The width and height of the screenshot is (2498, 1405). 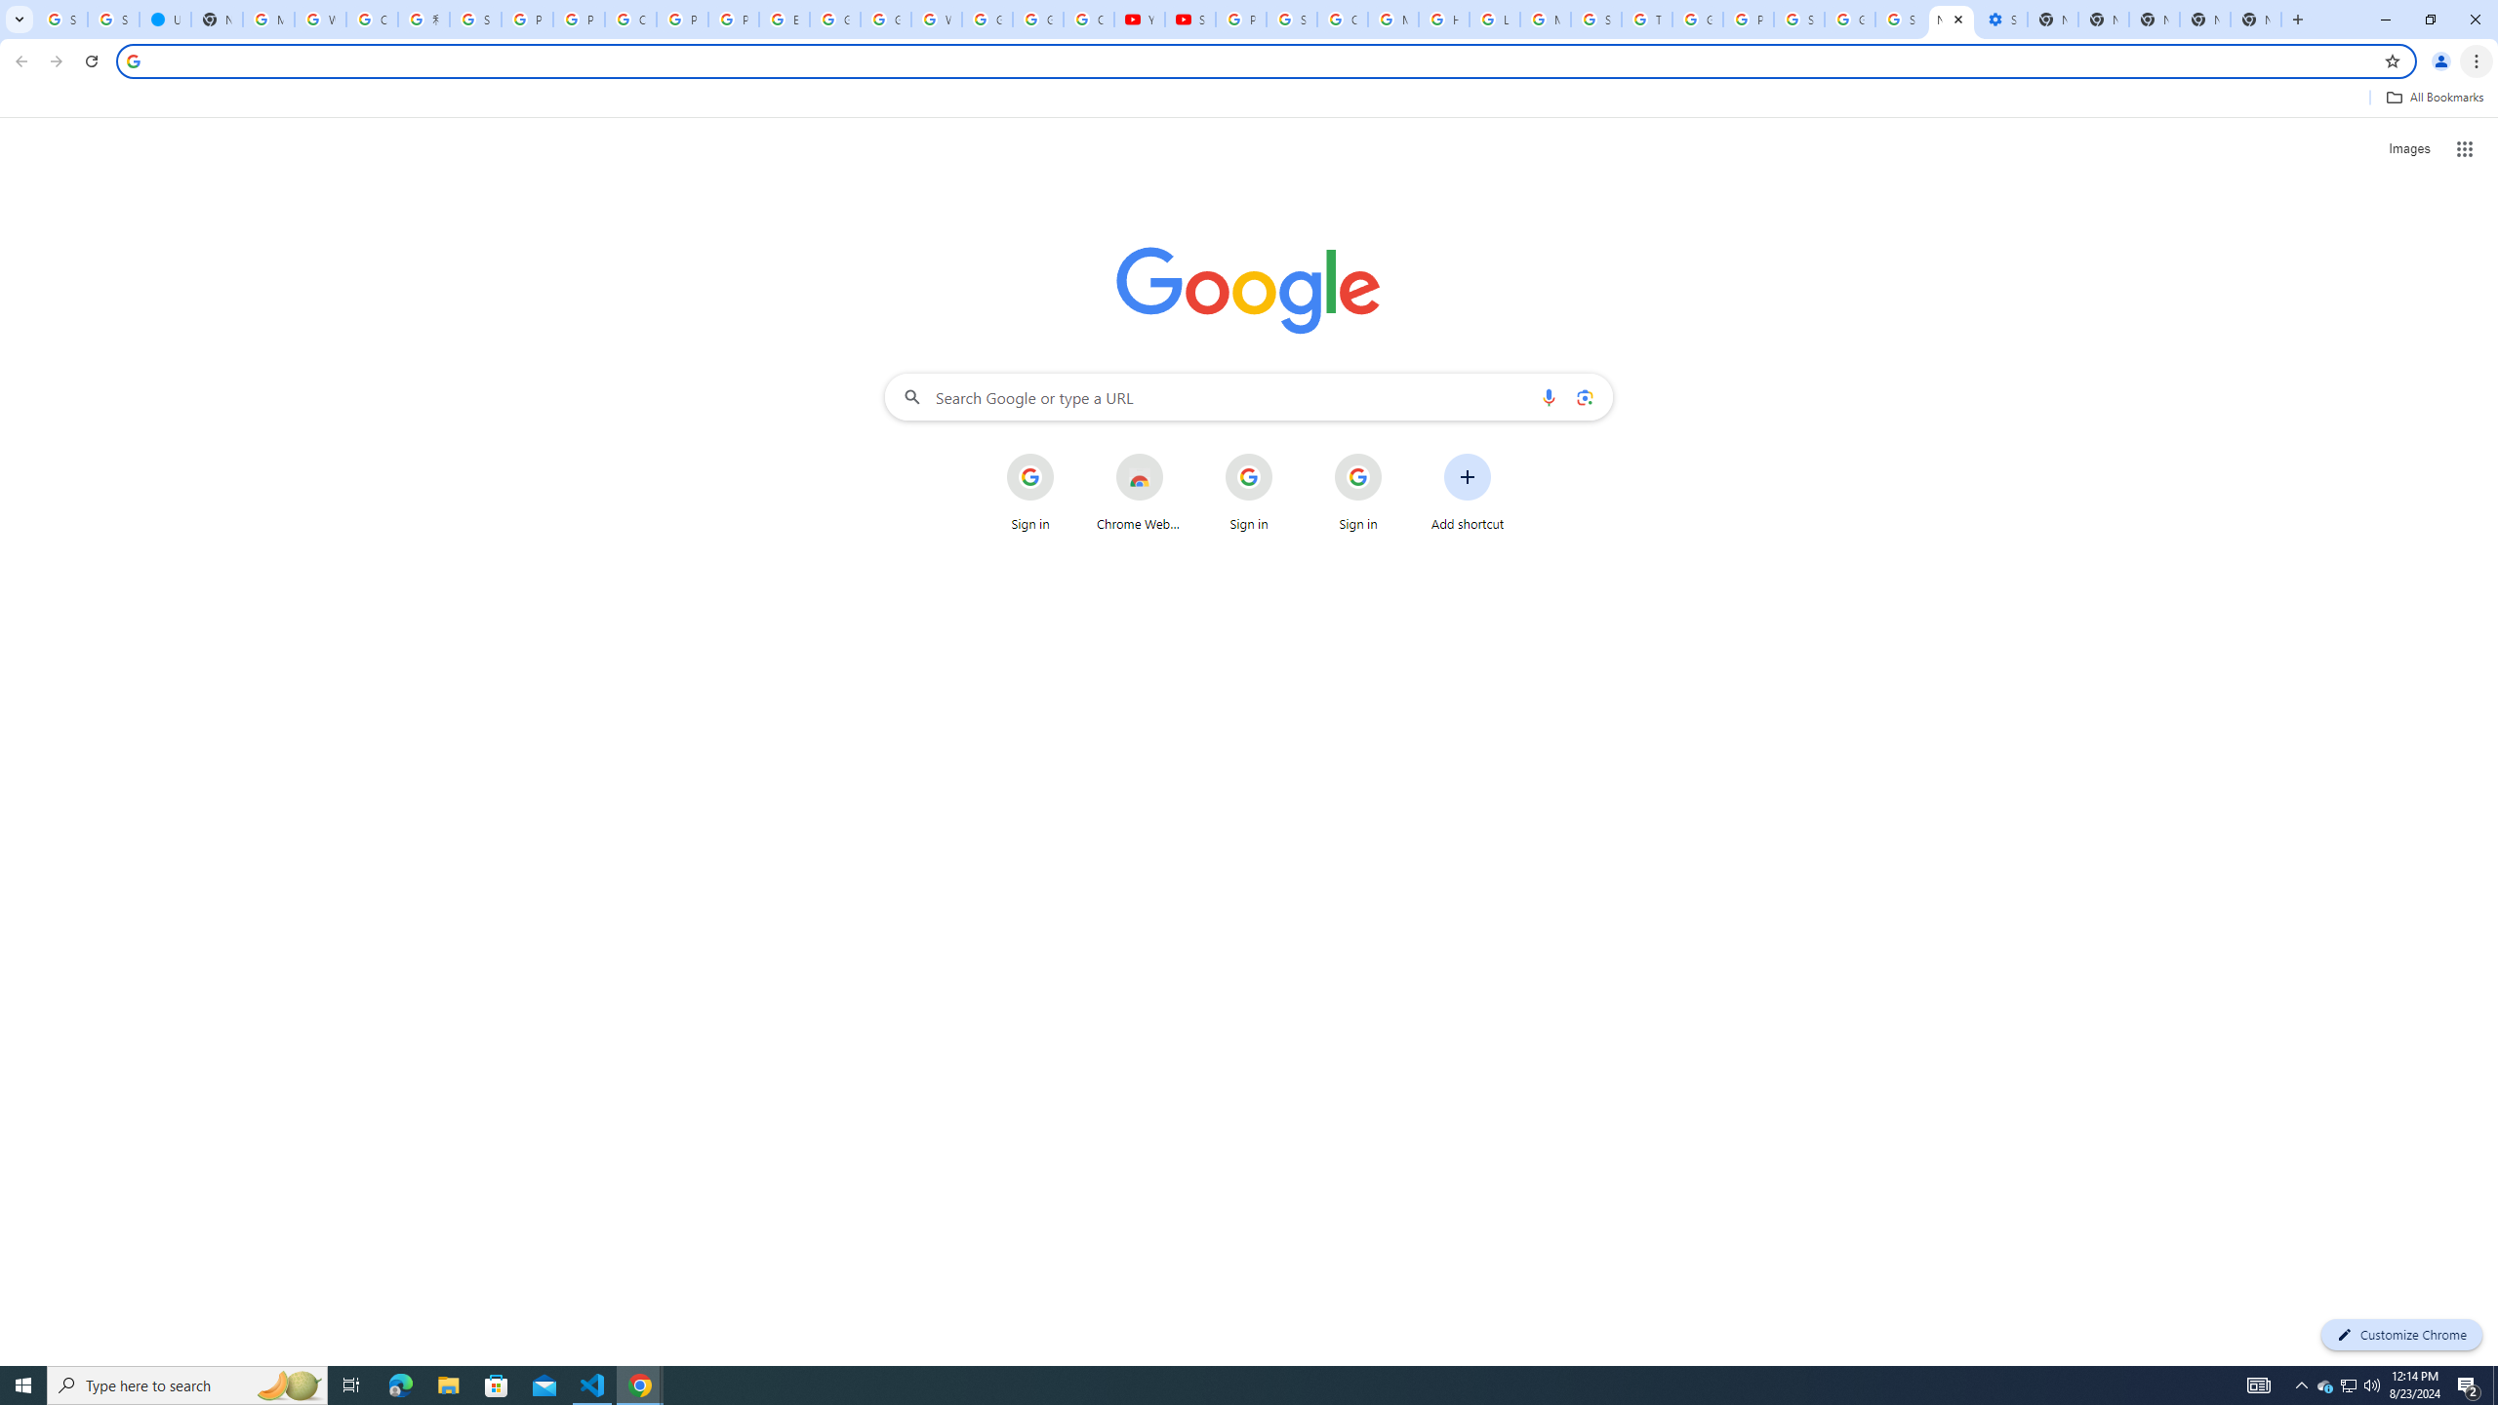 I want to click on Sign in - Google Accounts, so click(x=1799, y=20).